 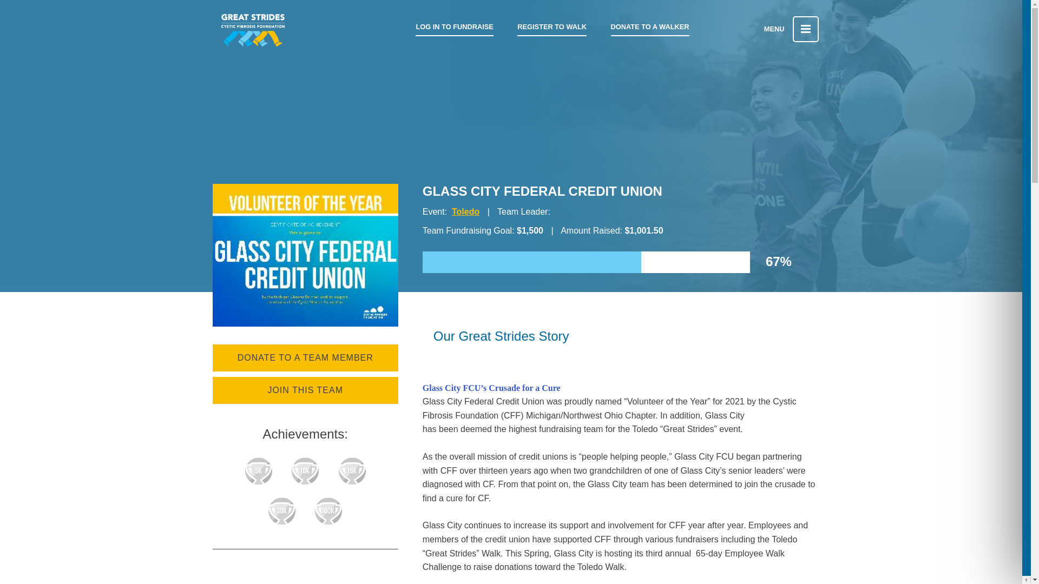 I want to click on DONATE TO A WALKER, so click(x=650, y=27).